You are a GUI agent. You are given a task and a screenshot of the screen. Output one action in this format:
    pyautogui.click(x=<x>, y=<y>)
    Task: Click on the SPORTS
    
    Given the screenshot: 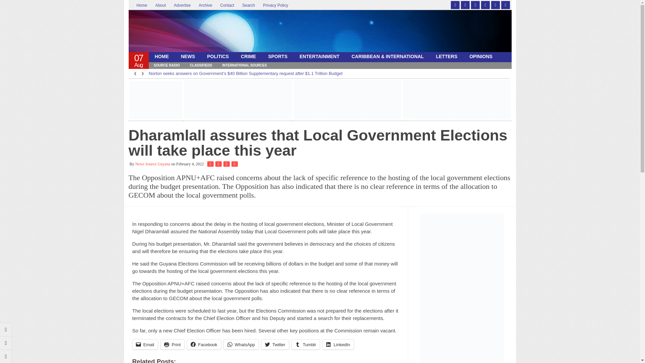 What is the action you would take?
    pyautogui.click(x=277, y=56)
    